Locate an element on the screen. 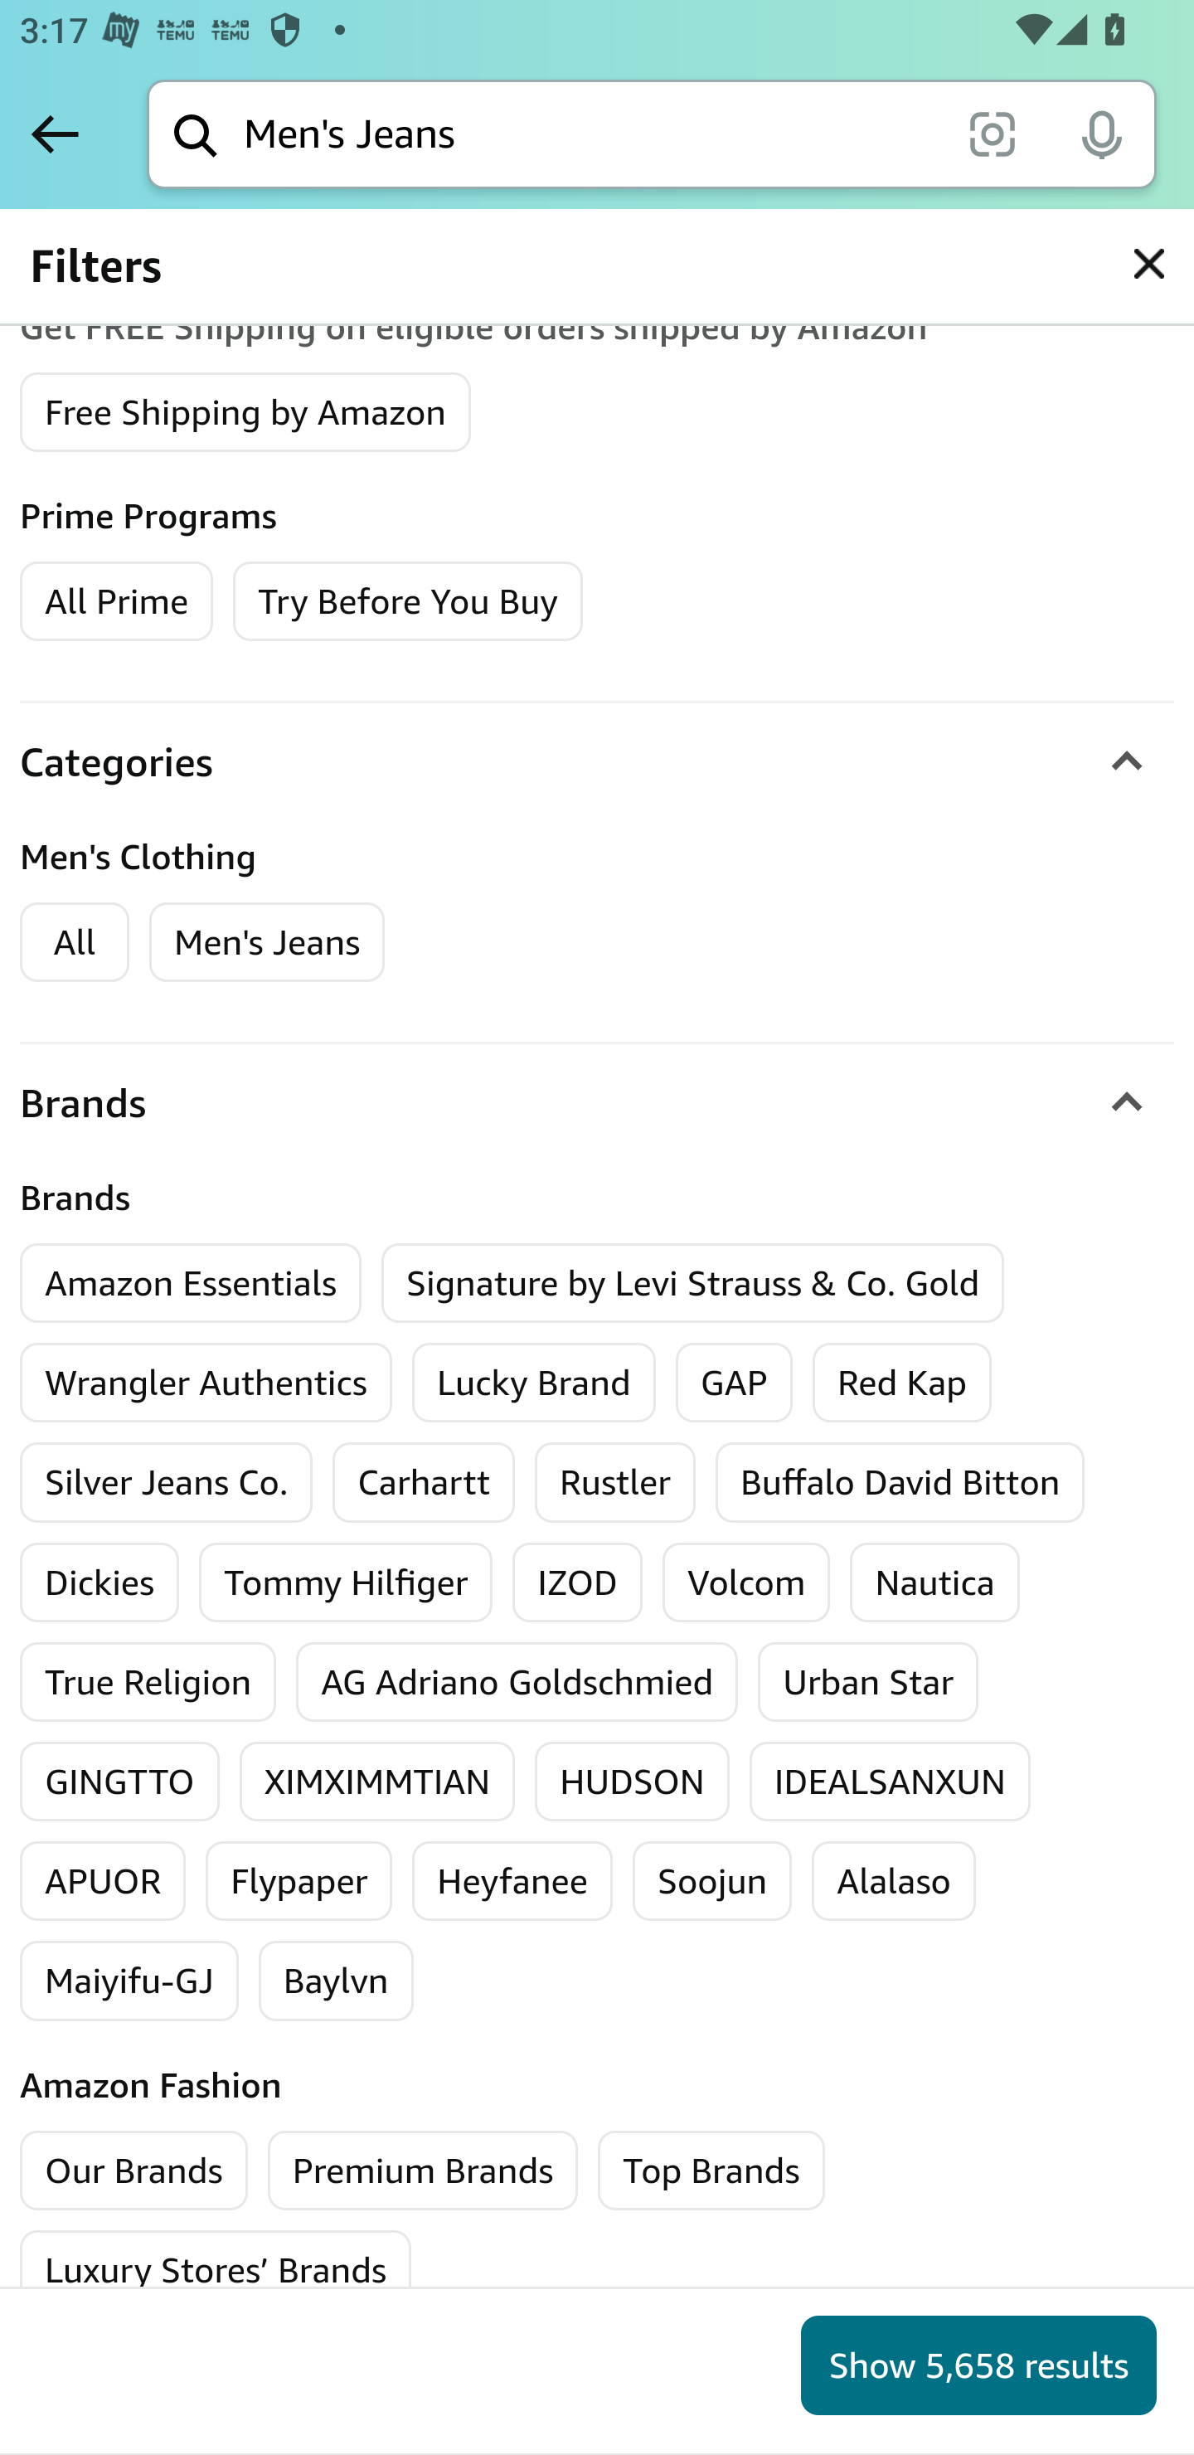 The height and width of the screenshot is (2455, 1194). Heyfanee is located at coordinates (512, 1881).